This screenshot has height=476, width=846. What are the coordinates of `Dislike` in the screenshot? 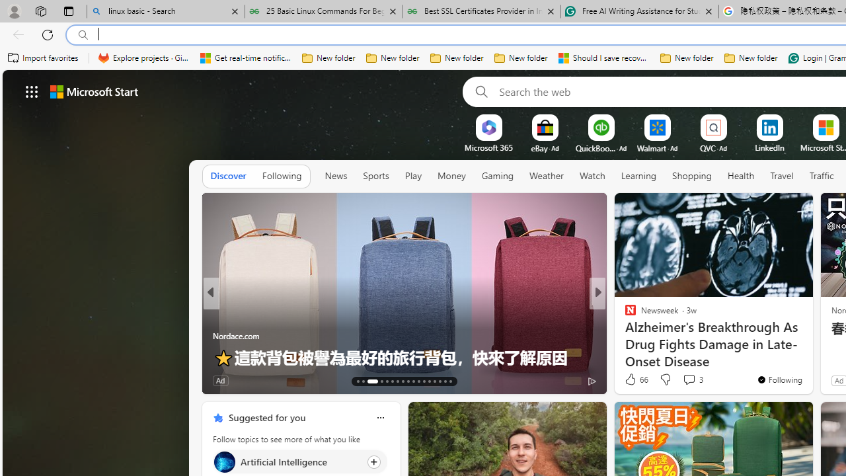 It's located at (665, 379).